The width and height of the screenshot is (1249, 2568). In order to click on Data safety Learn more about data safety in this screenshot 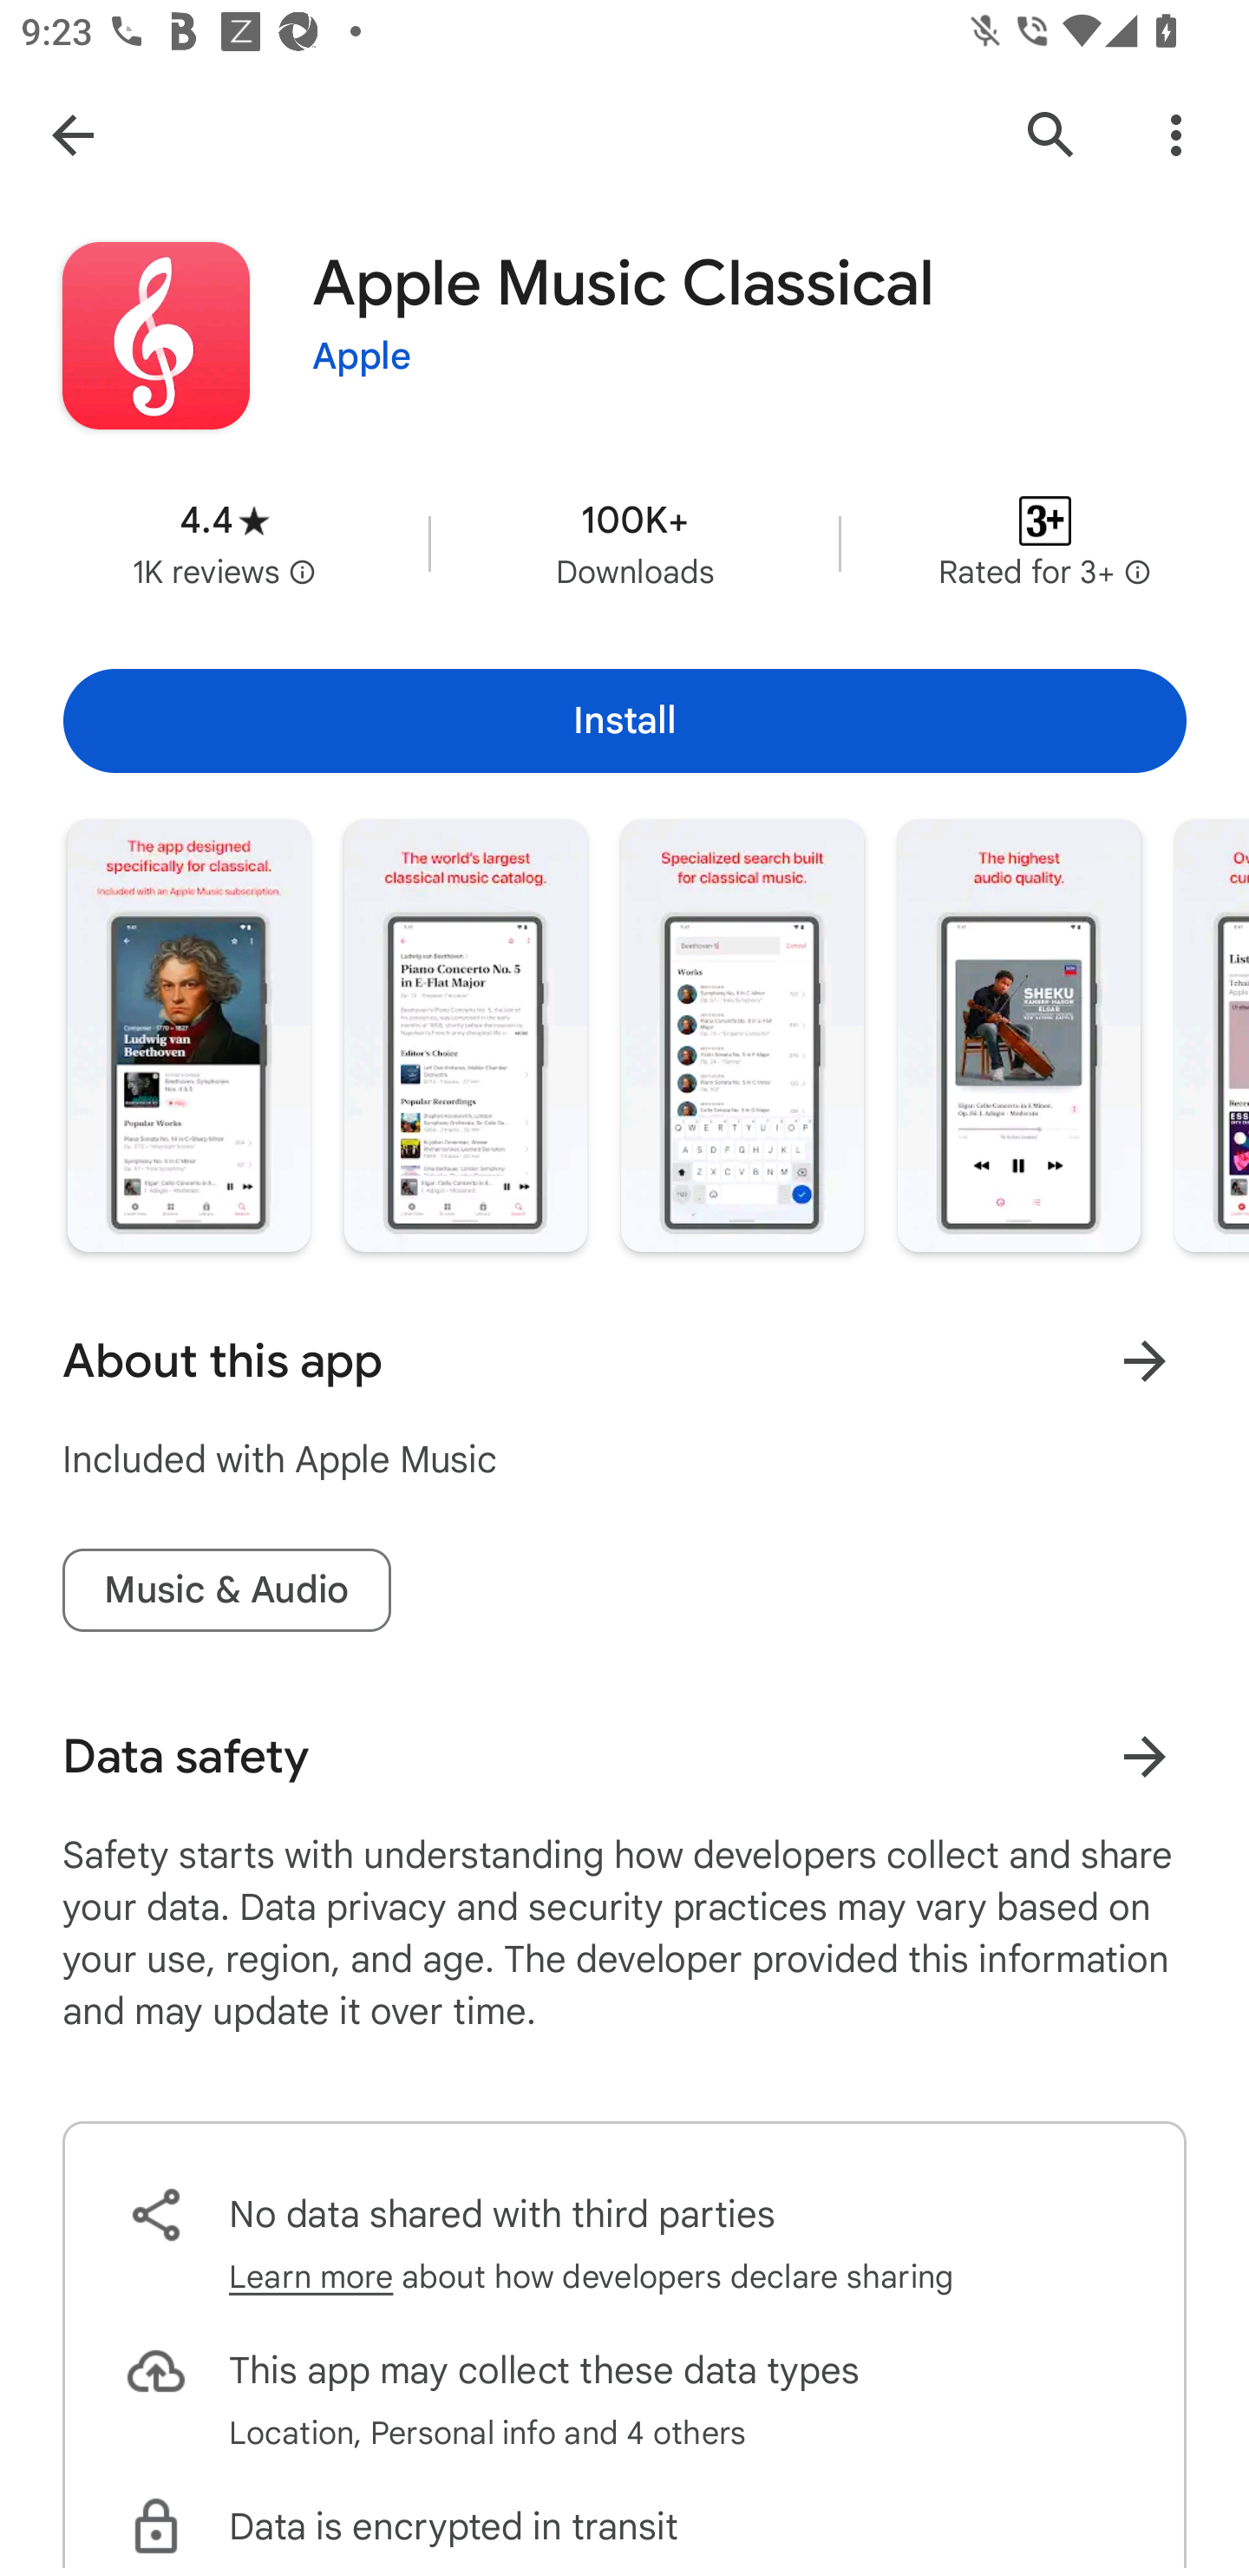, I will do `click(624, 1756)`.